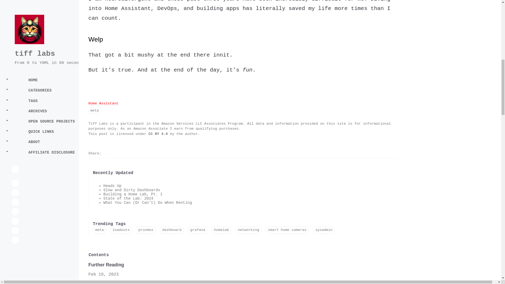 This screenshot has height=284, width=505. What do you see at coordinates (172, 230) in the screenshot?
I see `dashboard` at bounding box center [172, 230].